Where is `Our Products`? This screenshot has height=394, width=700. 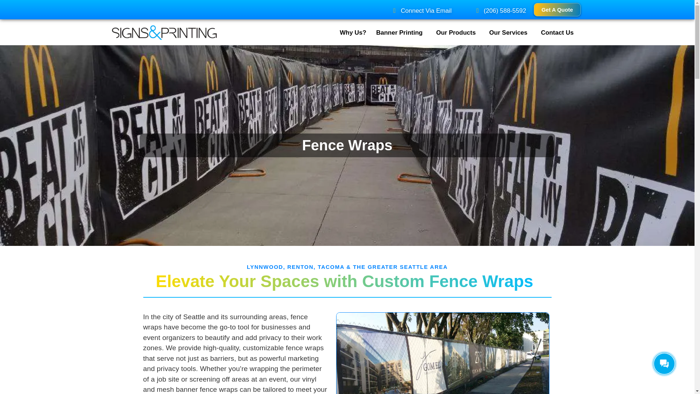 Our Products is located at coordinates (458, 33).